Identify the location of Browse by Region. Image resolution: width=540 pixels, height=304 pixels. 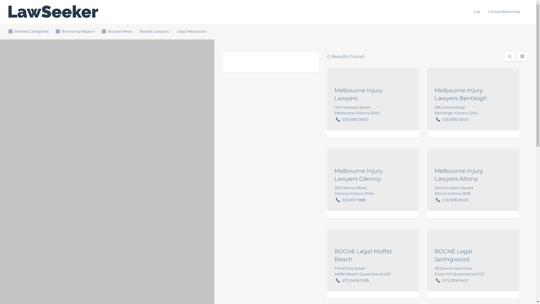
(75, 32).